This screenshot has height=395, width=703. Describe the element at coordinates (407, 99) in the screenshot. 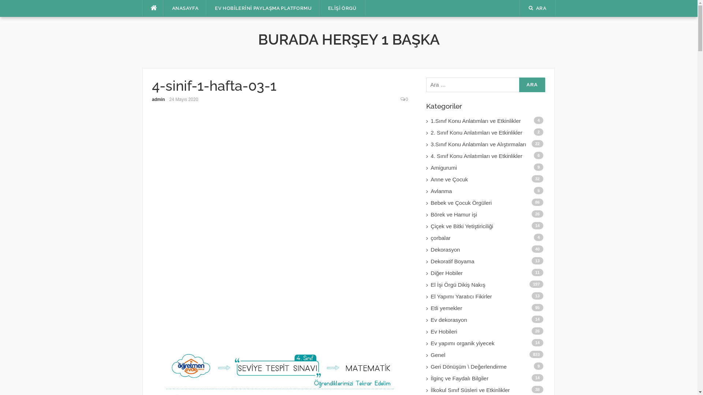

I see `0` at that location.